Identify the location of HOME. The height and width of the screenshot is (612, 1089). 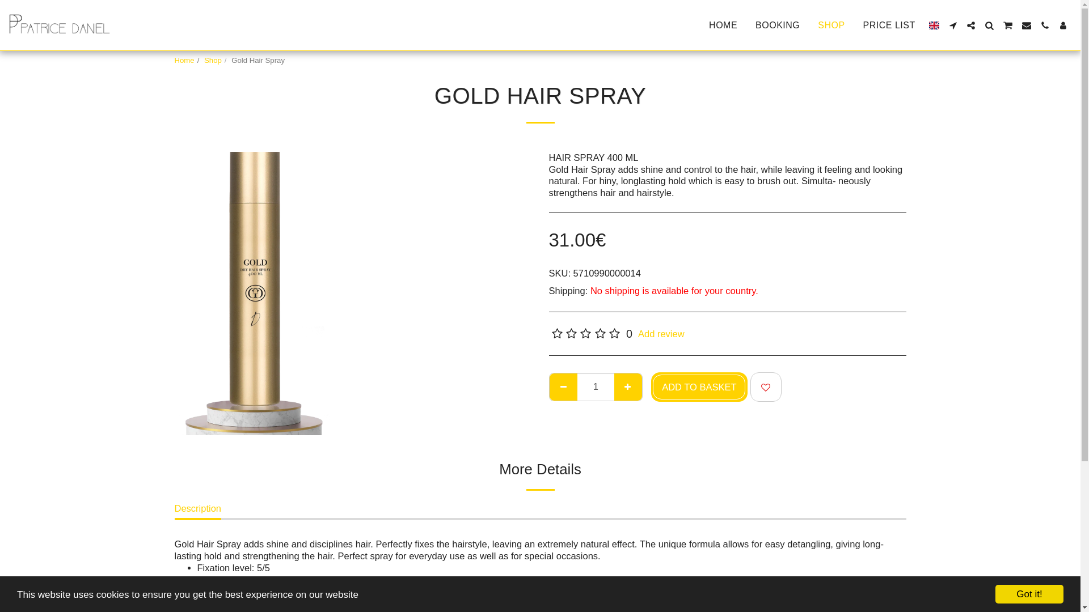
(723, 25).